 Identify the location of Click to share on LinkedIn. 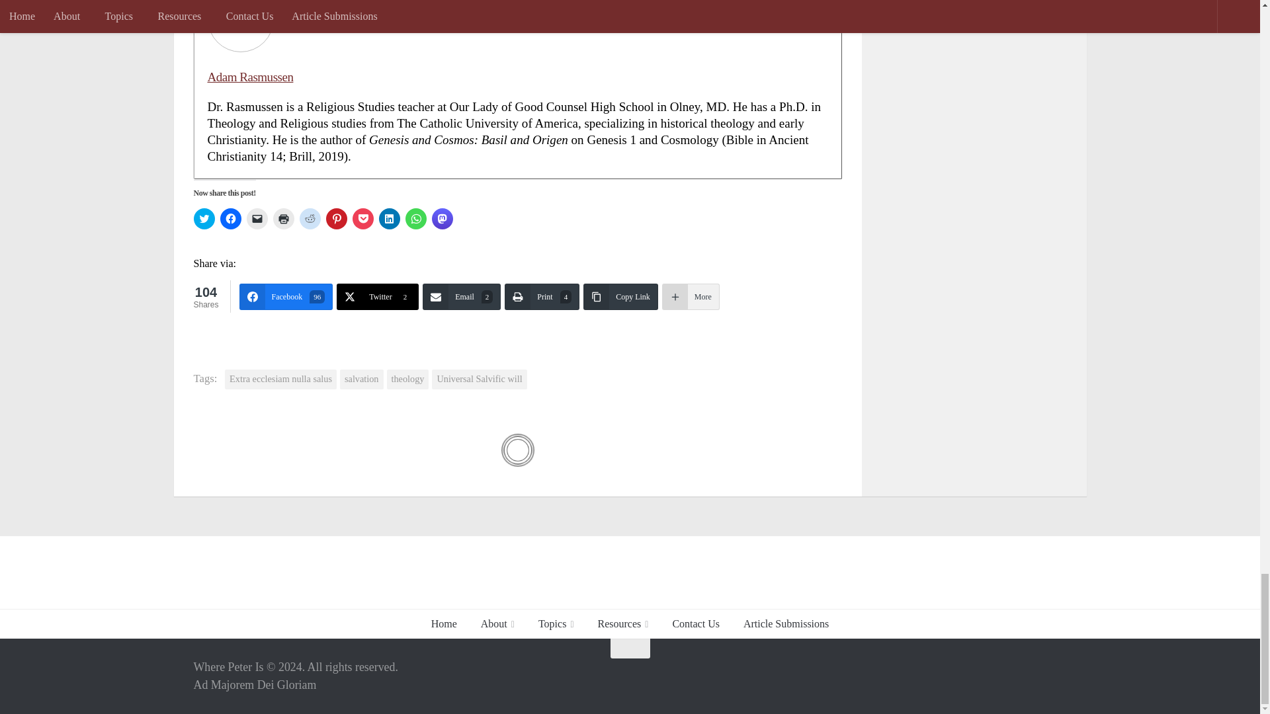
(389, 218).